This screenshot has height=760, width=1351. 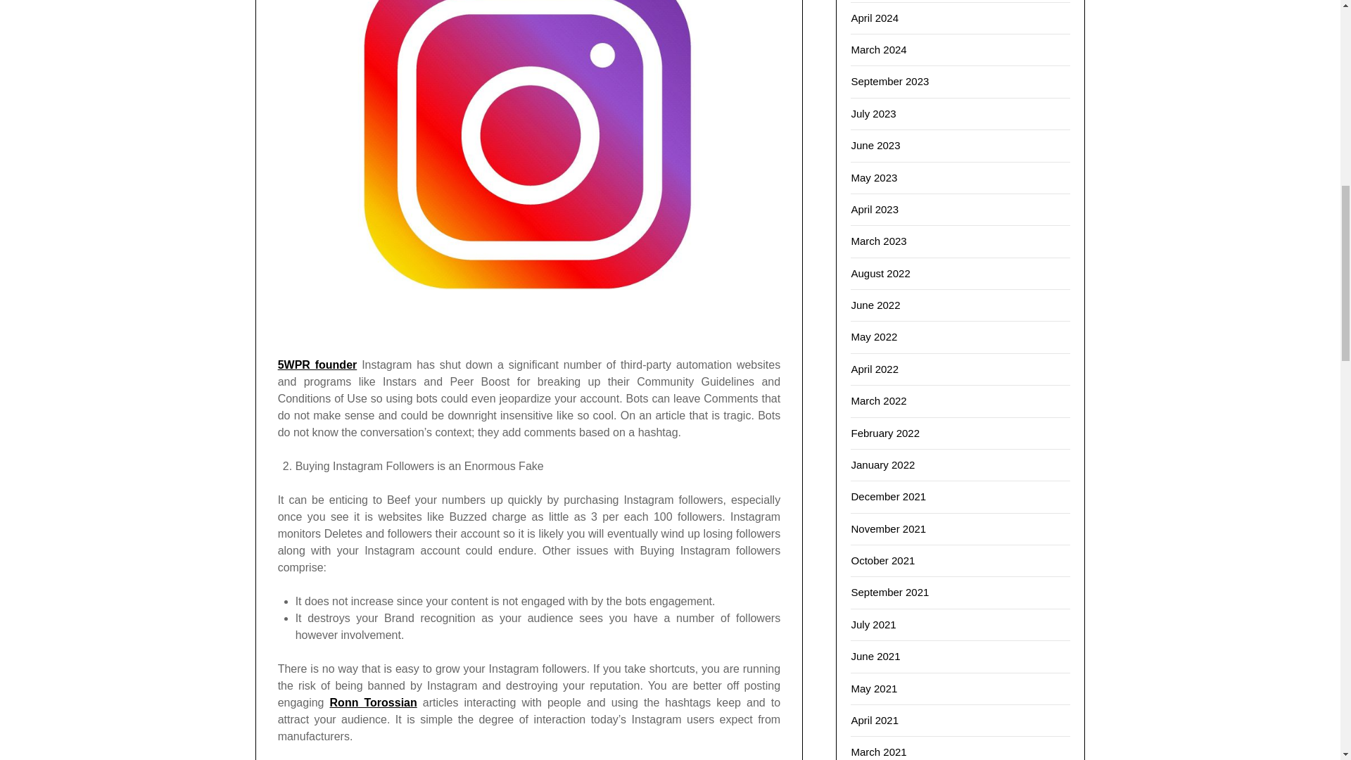 I want to click on Ronn Torossian, so click(x=373, y=702).